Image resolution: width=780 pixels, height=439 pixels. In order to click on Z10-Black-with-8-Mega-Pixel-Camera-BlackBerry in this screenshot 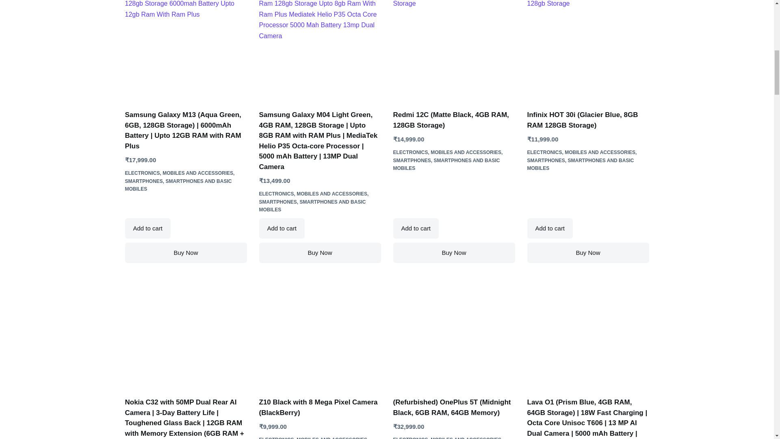, I will do `click(320, 336)`.